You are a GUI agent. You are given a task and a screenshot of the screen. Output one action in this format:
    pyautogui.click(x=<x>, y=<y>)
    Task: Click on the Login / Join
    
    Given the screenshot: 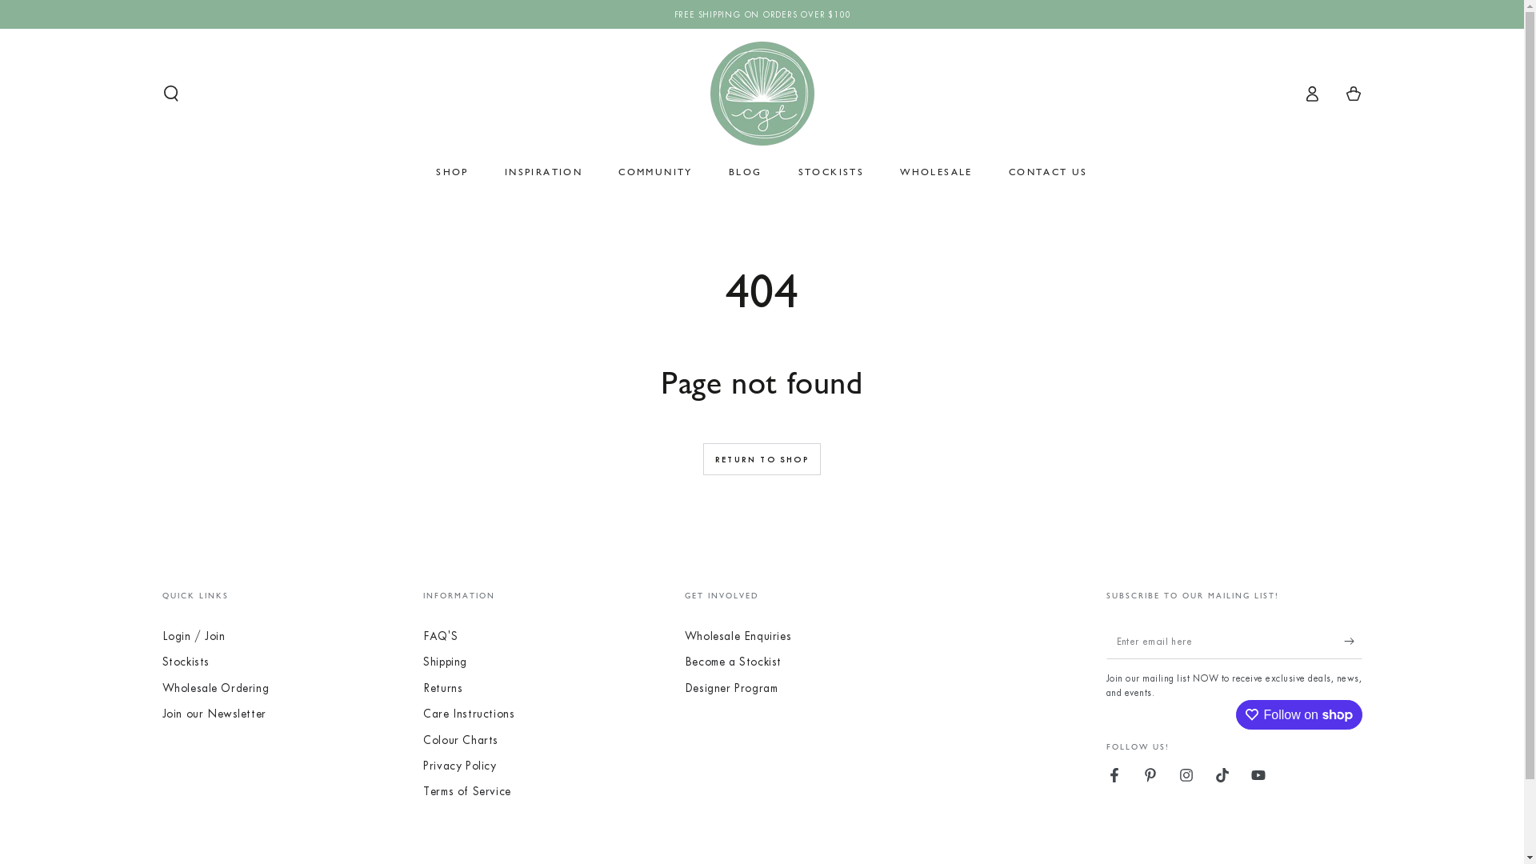 What is the action you would take?
    pyautogui.click(x=194, y=637)
    